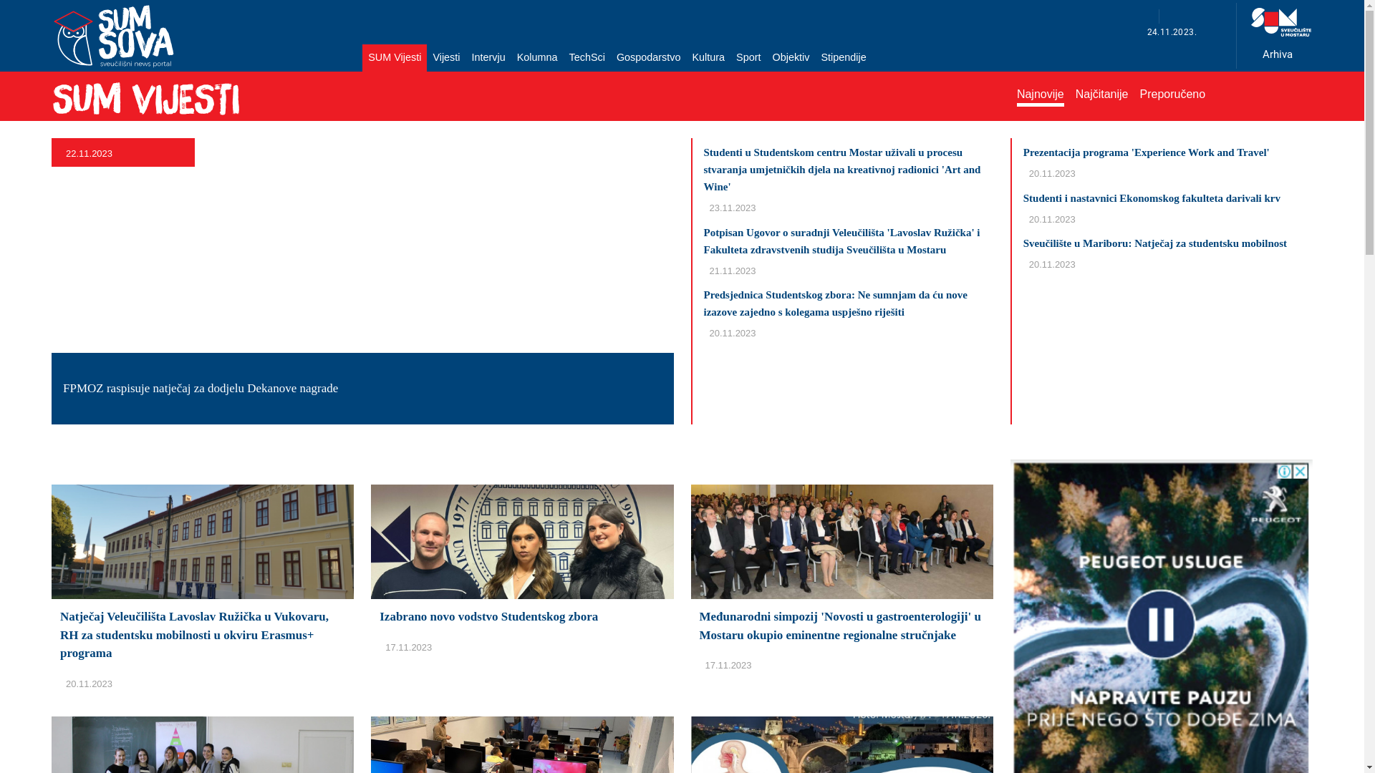  What do you see at coordinates (649, 58) in the screenshot?
I see `Gospodarstvo` at bounding box center [649, 58].